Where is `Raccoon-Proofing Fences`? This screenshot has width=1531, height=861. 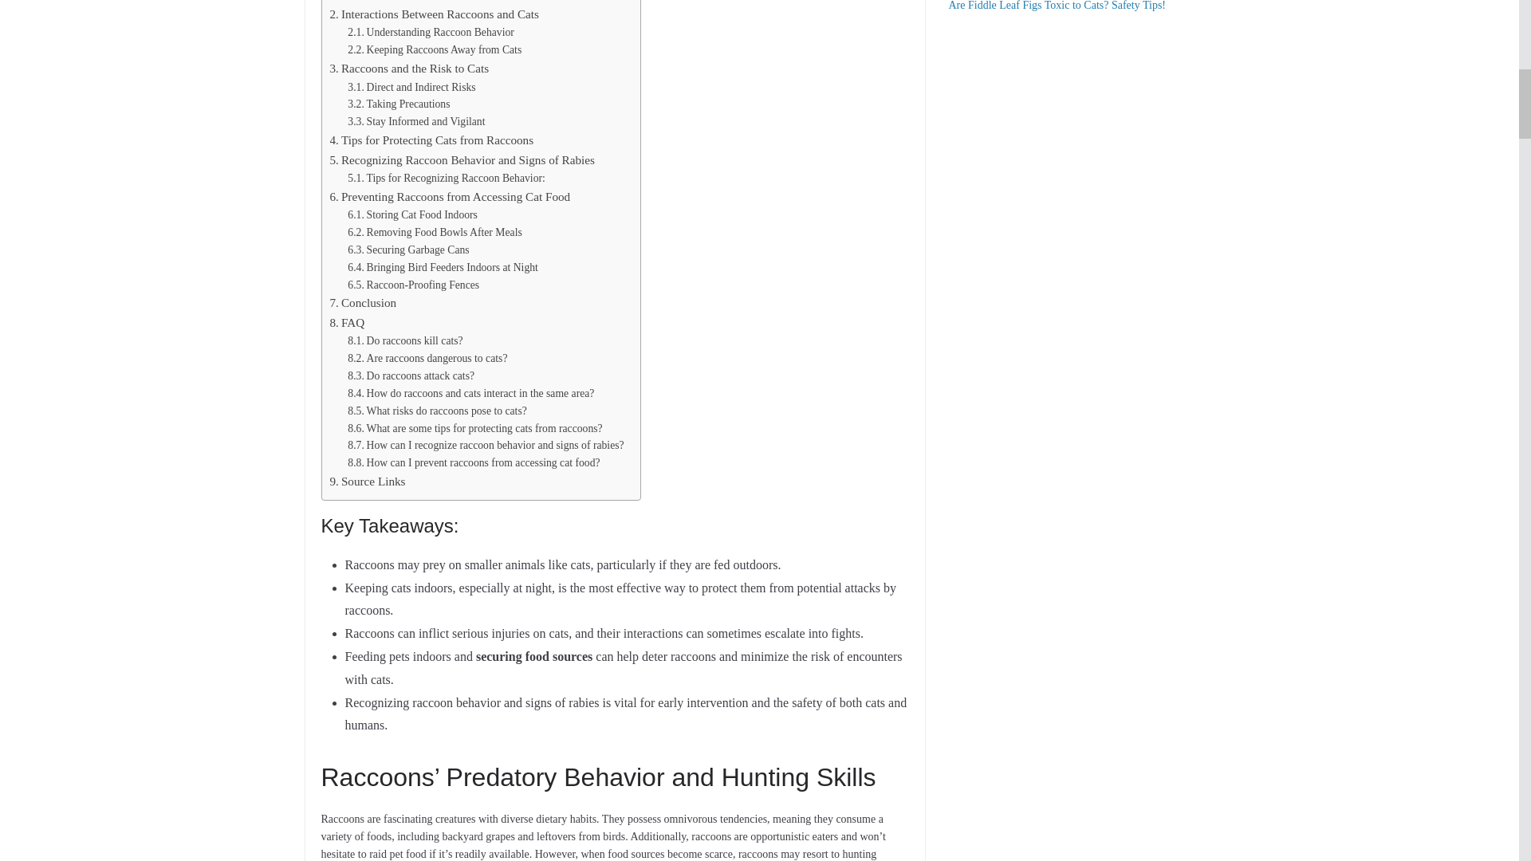
Raccoon-Proofing Fences is located at coordinates (413, 285).